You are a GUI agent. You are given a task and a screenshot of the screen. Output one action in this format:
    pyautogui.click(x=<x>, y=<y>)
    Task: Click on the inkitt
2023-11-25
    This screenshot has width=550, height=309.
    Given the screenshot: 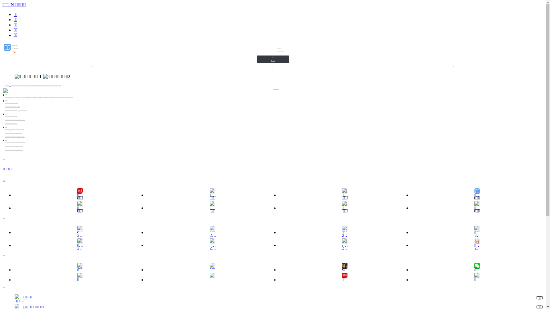 What is the action you would take?
    pyautogui.click(x=345, y=244)
    